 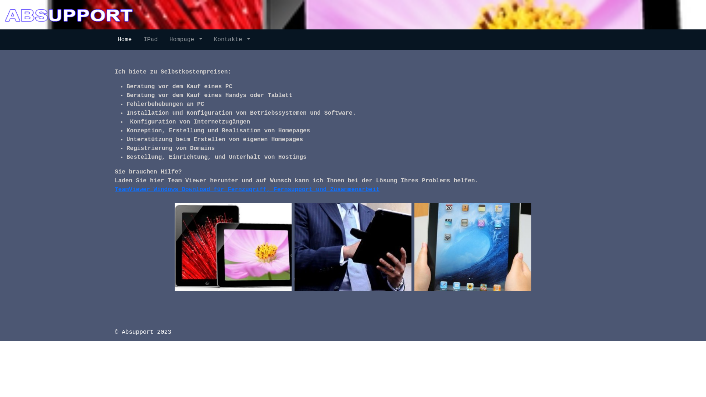 What do you see at coordinates (70, 15) in the screenshot?
I see `Homepage Absupport` at bounding box center [70, 15].